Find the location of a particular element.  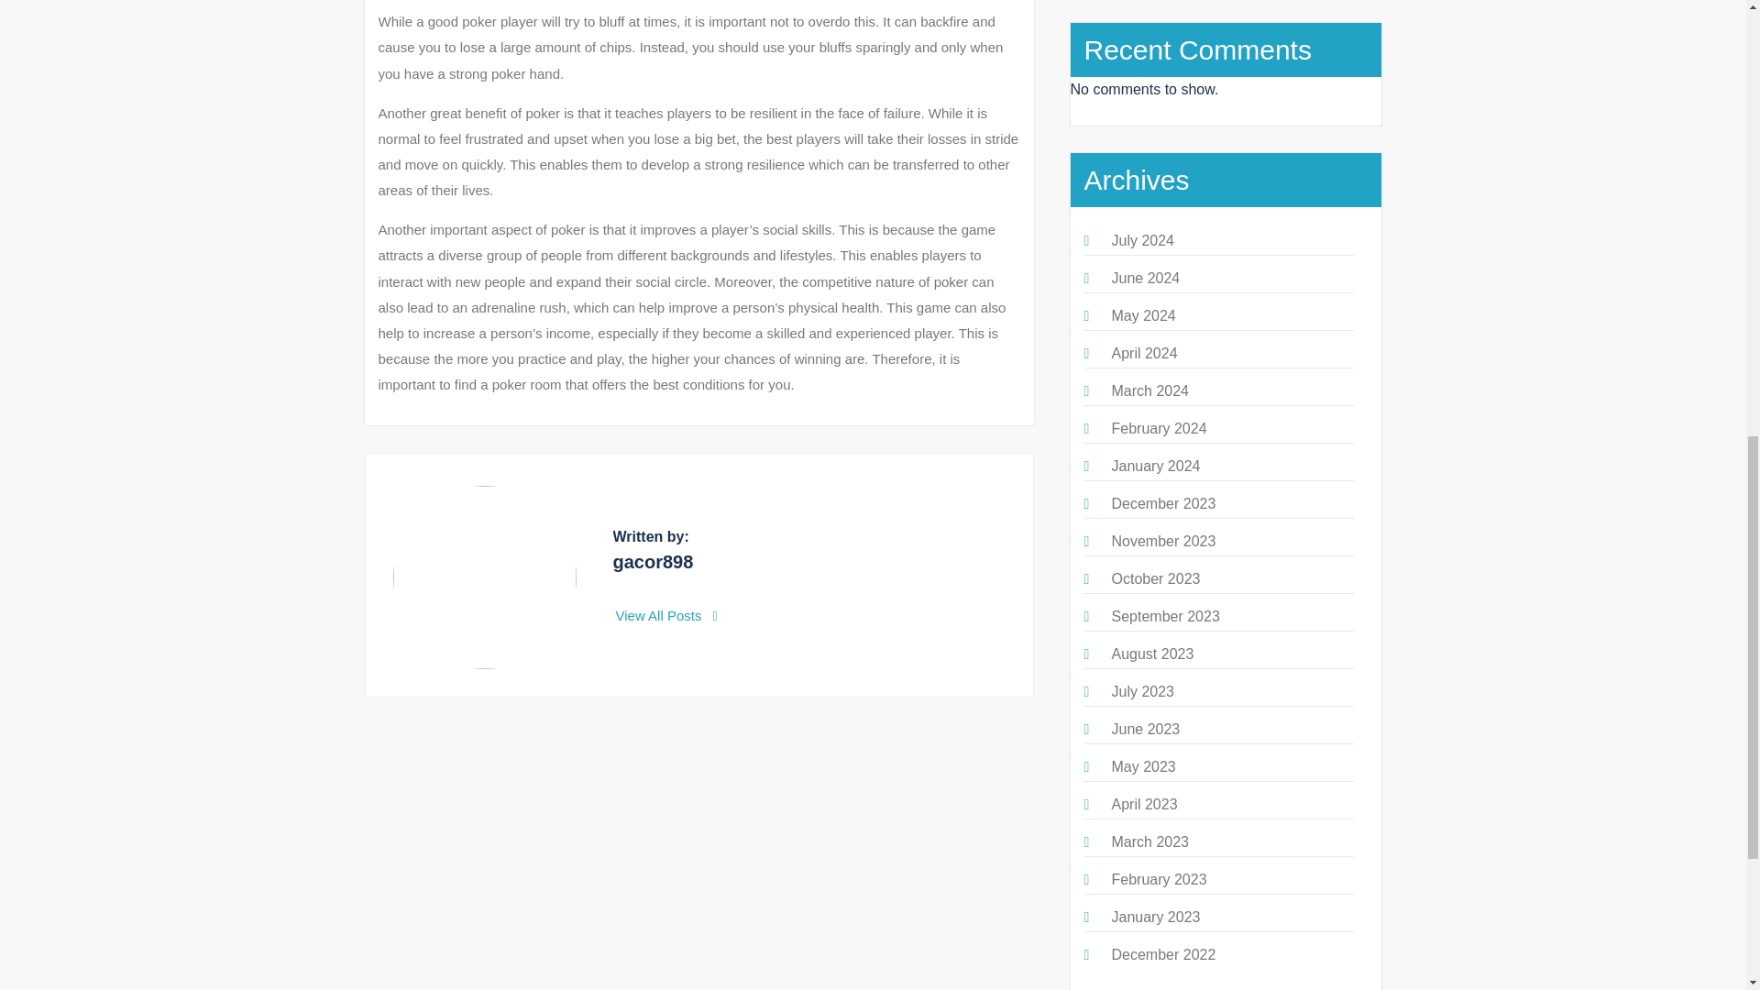

December 2022 is located at coordinates (1162, 953).